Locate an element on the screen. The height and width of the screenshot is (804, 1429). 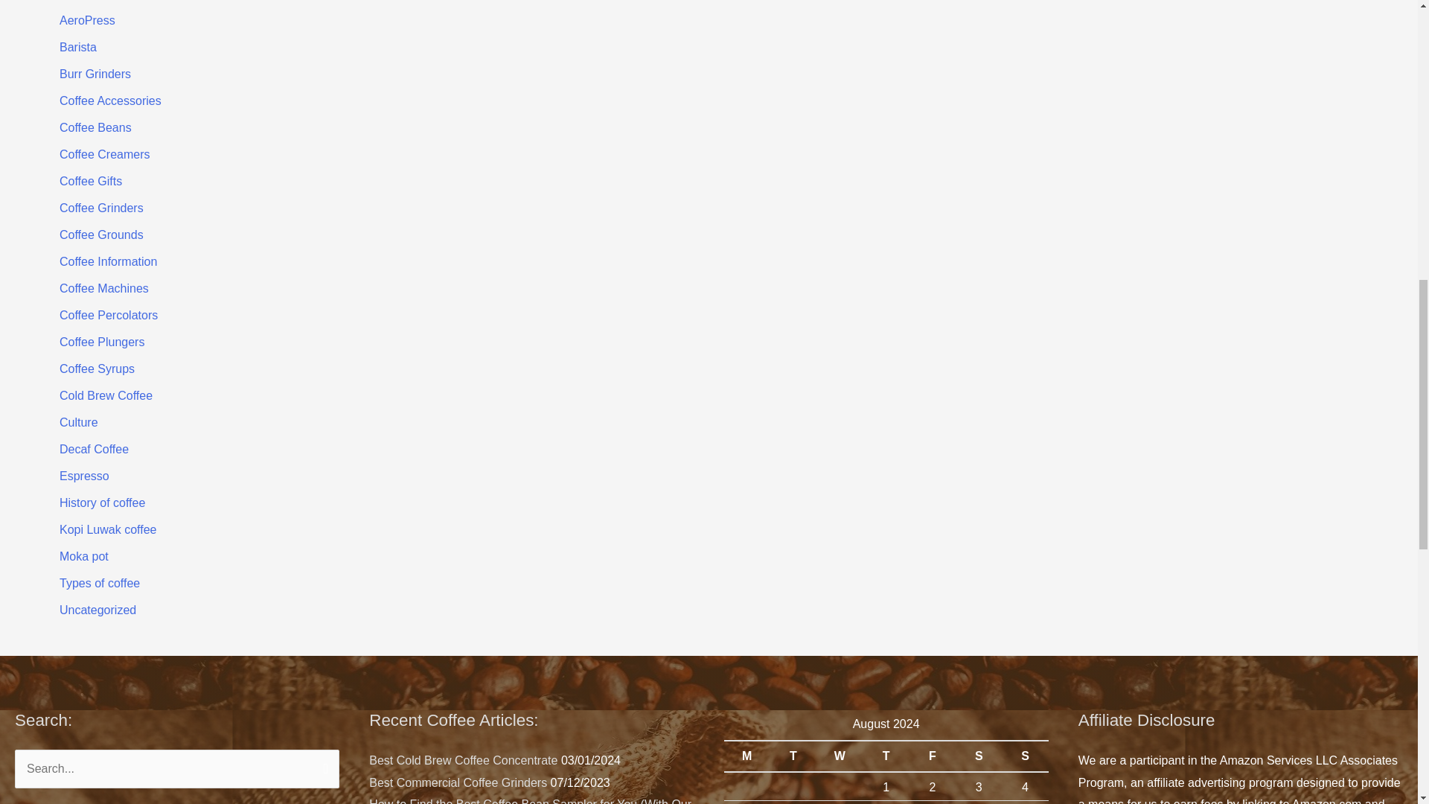
Barista is located at coordinates (78, 48).